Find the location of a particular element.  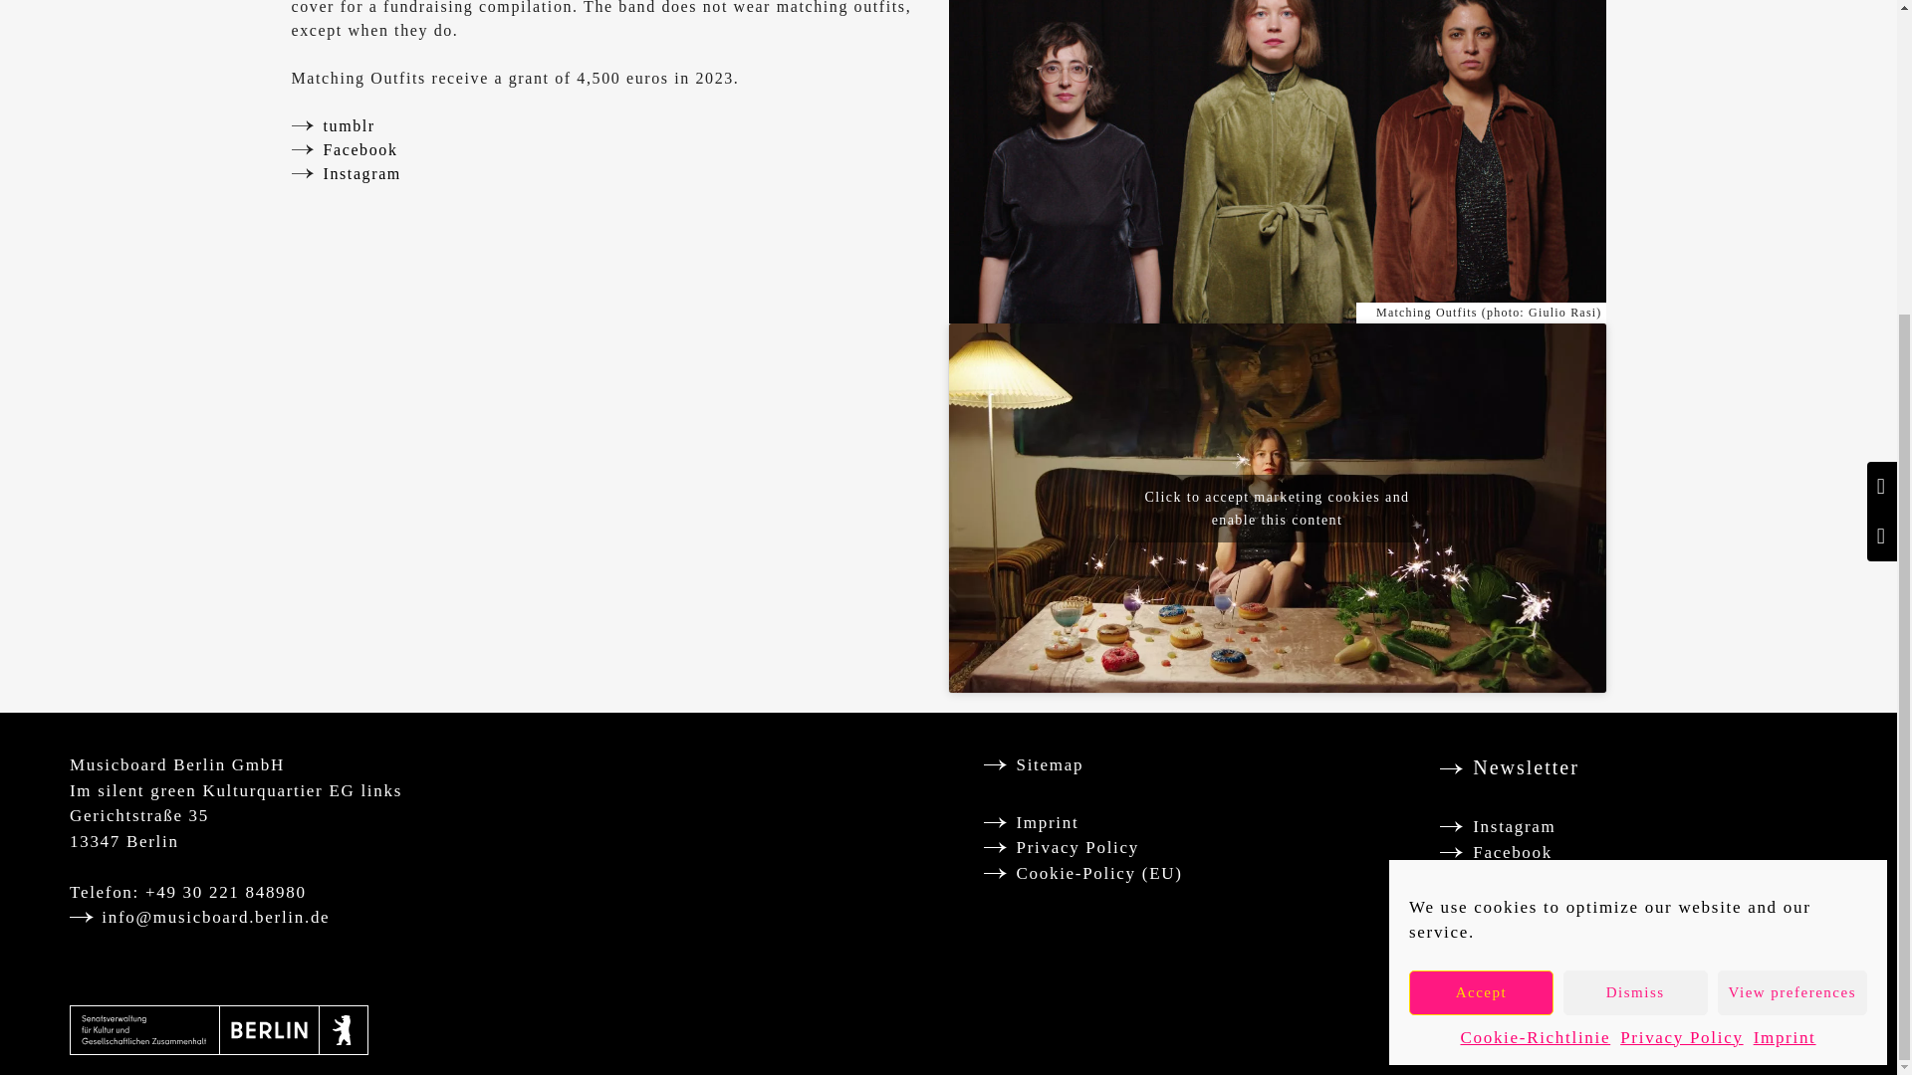

Dismiss is located at coordinates (1635, 558).